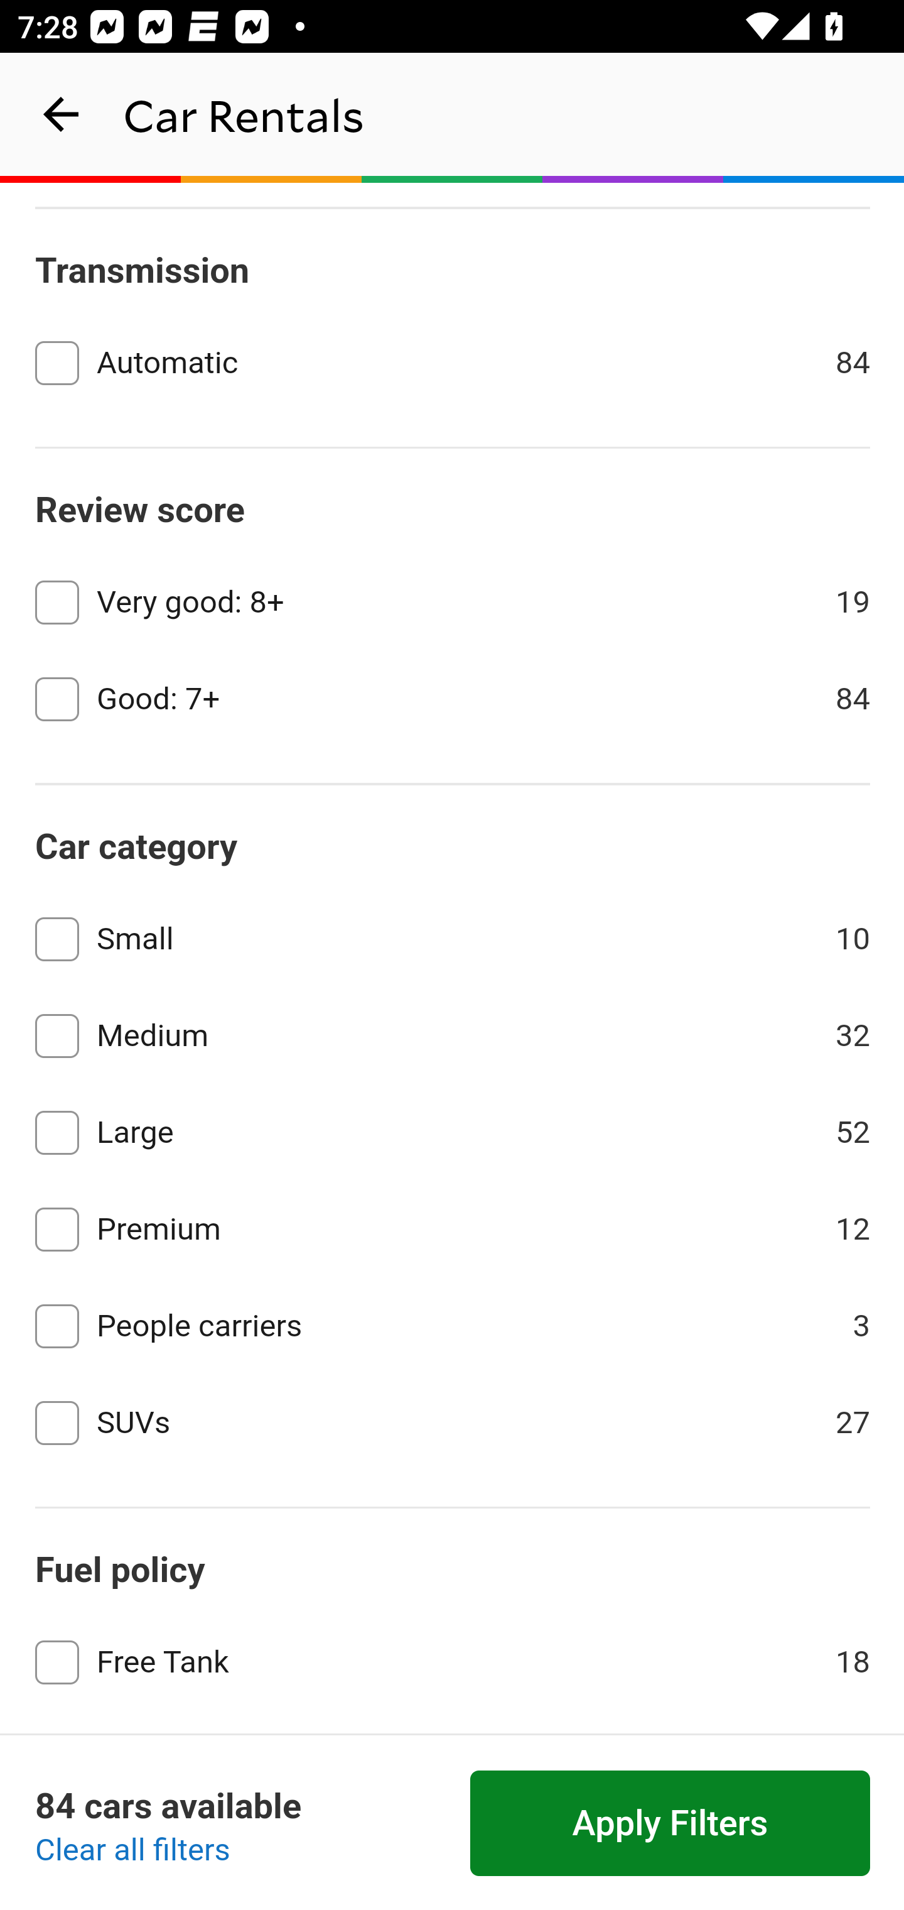 This screenshot has width=904, height=1910. Describe the element at coordinates (133, 1851) in the screenshot. I see `Clear all filters` at that location.